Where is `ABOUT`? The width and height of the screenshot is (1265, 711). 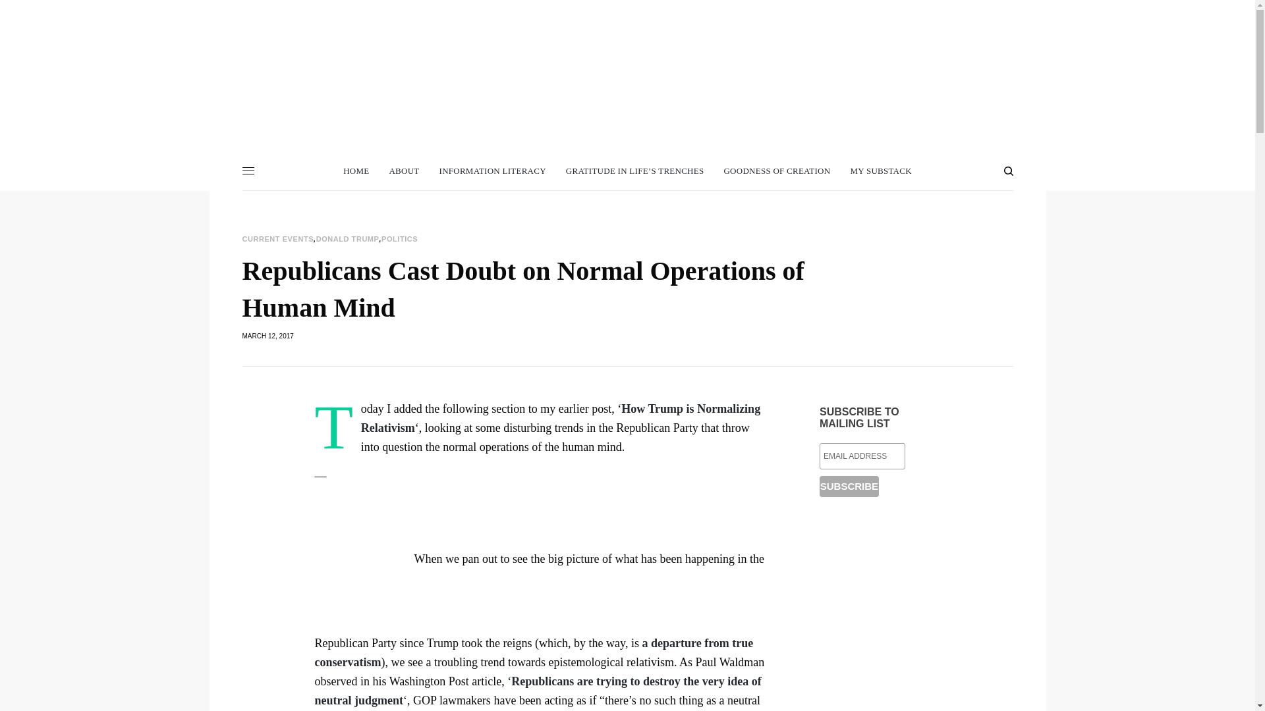
ABOUT is located at coordinates (403, 171).